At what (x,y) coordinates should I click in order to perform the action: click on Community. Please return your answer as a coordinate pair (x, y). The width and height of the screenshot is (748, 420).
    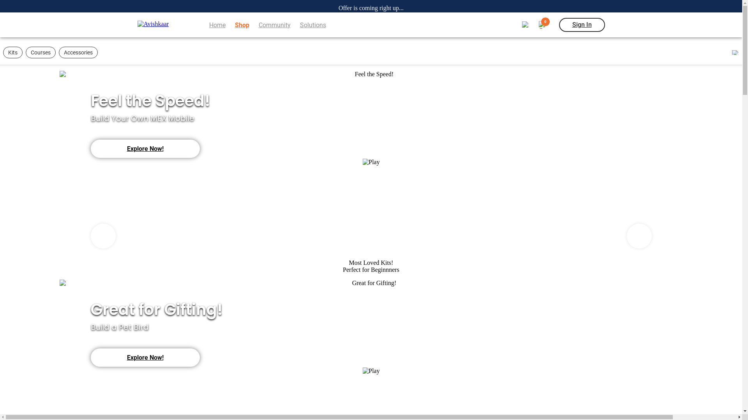
    Looking at the image, I should click on (275, 25).